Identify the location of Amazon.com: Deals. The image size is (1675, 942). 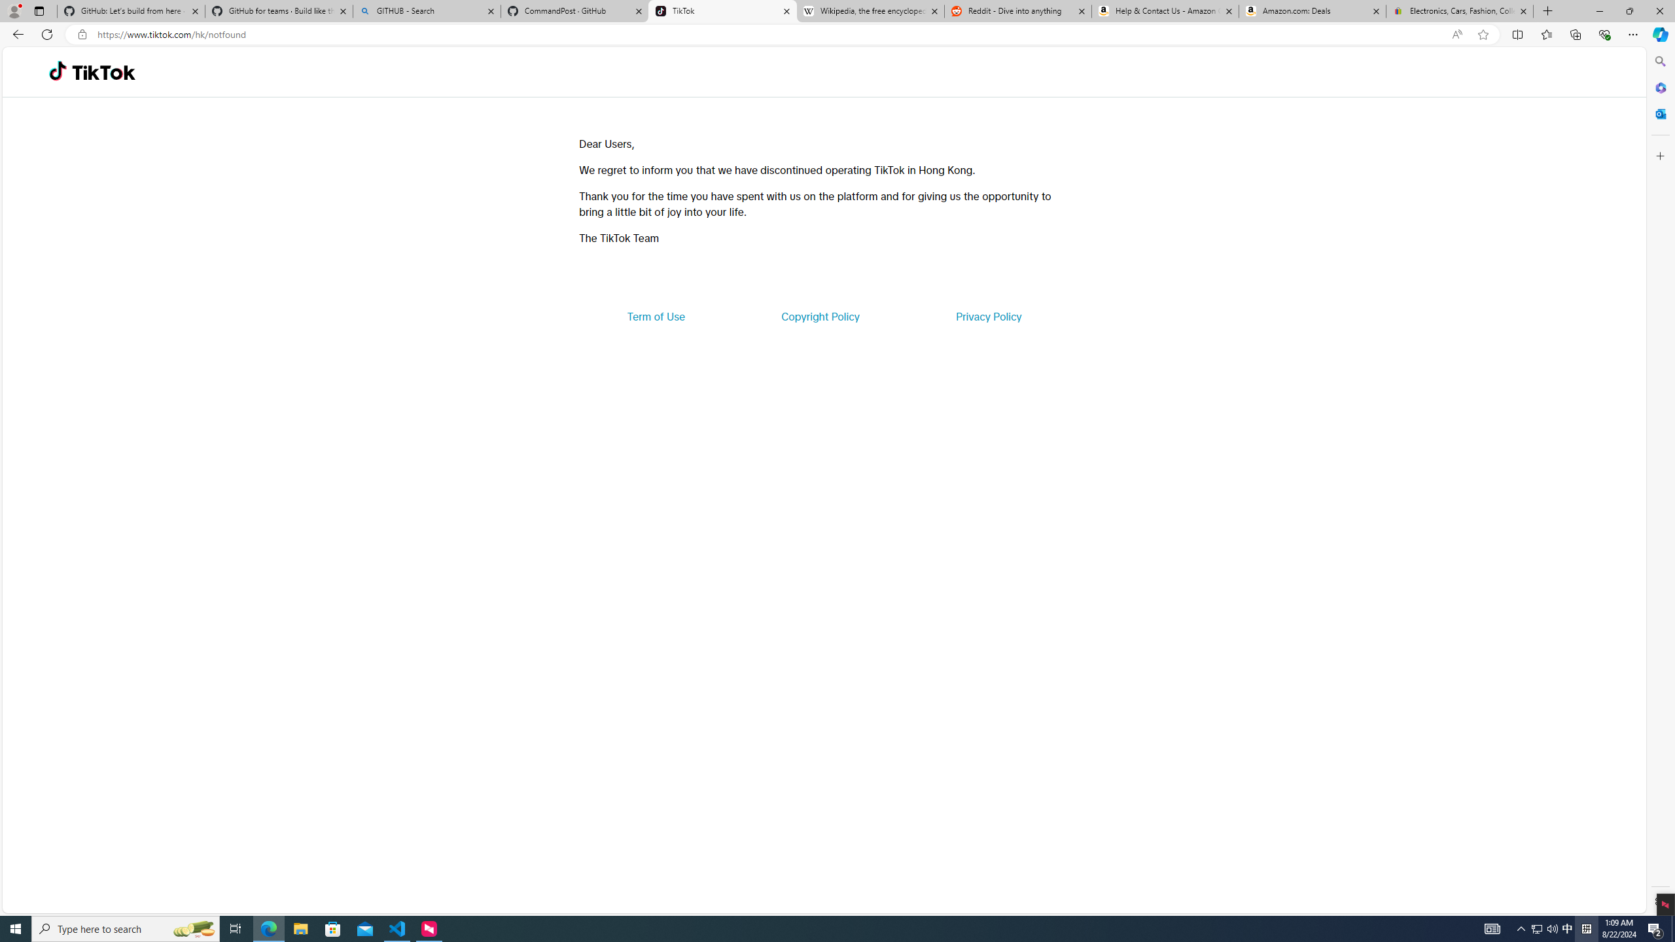
(1313, 11).